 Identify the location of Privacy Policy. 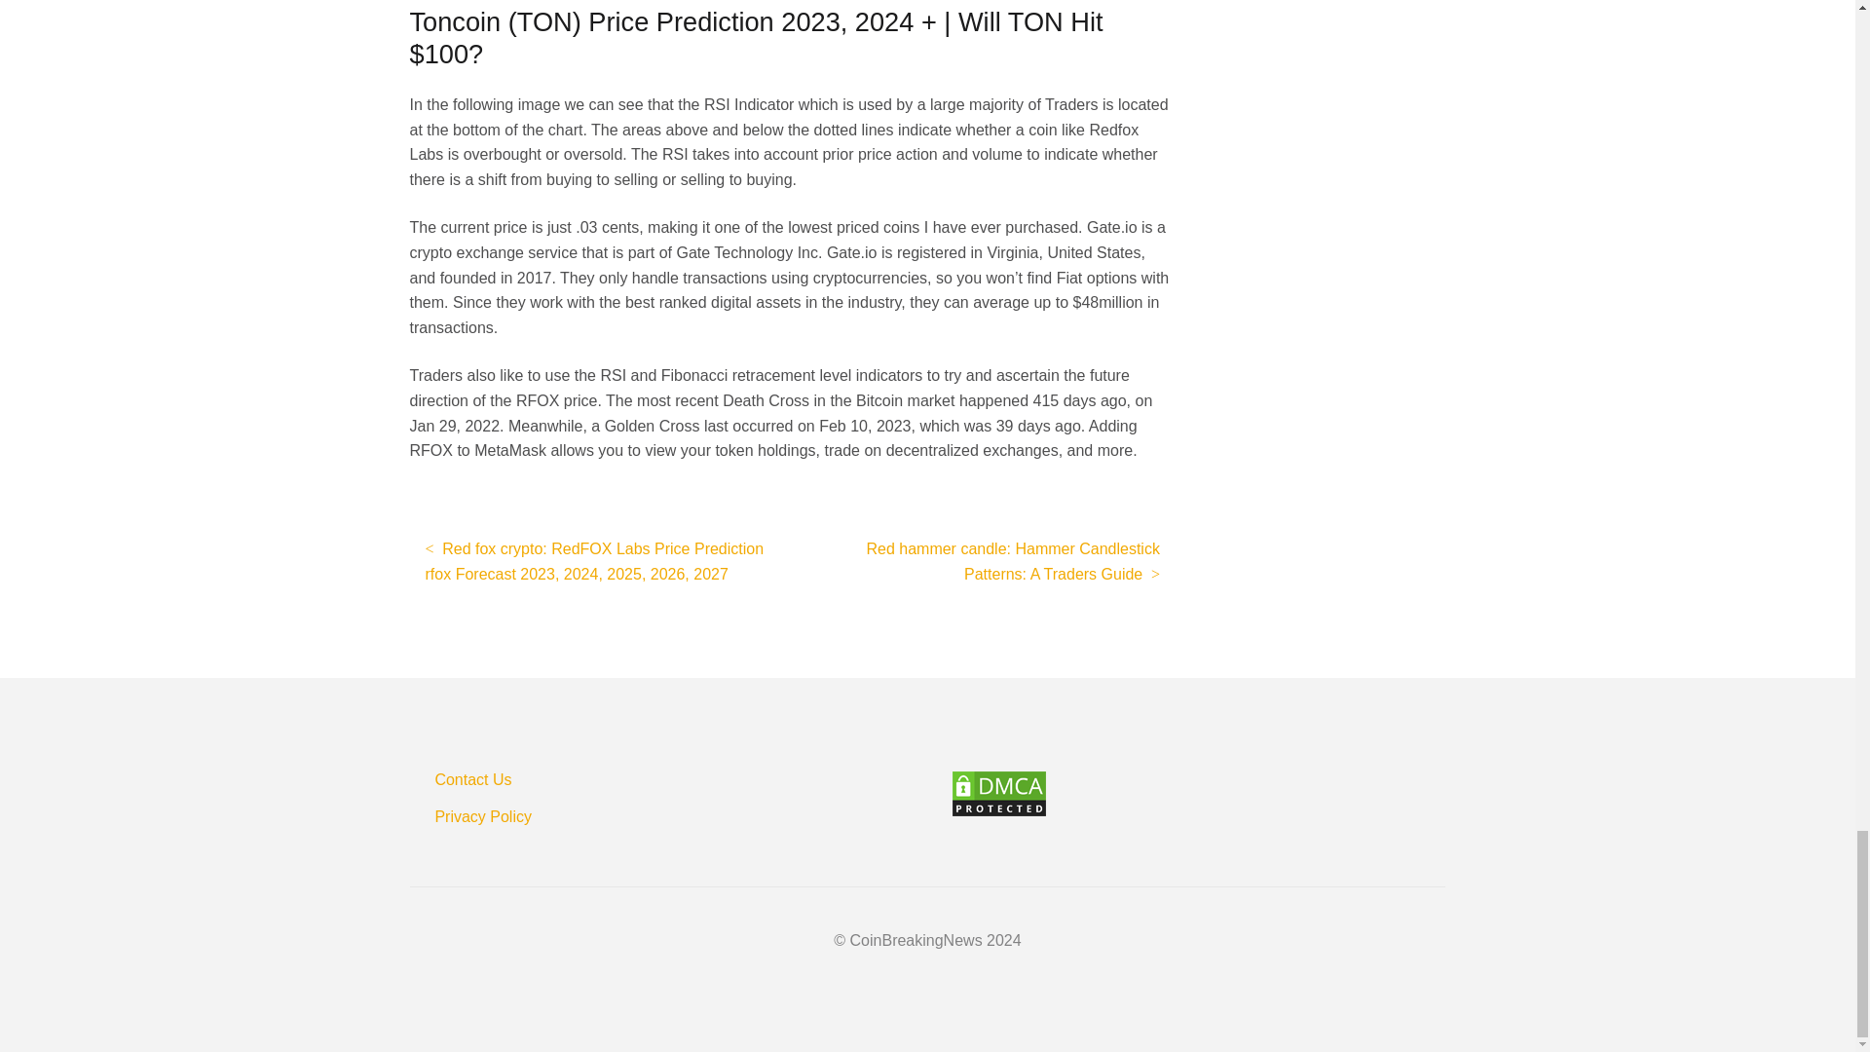
(482, 816).